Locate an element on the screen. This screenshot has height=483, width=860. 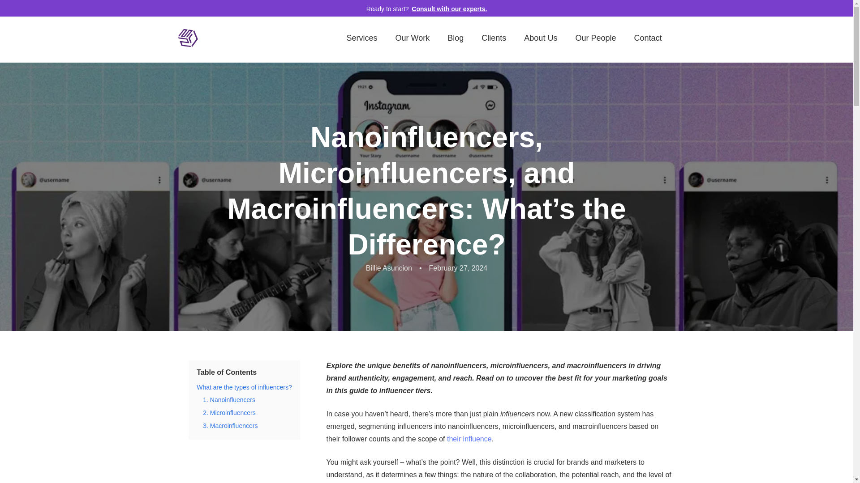
What are the types of influencers? is located at coordinates (244, 387).